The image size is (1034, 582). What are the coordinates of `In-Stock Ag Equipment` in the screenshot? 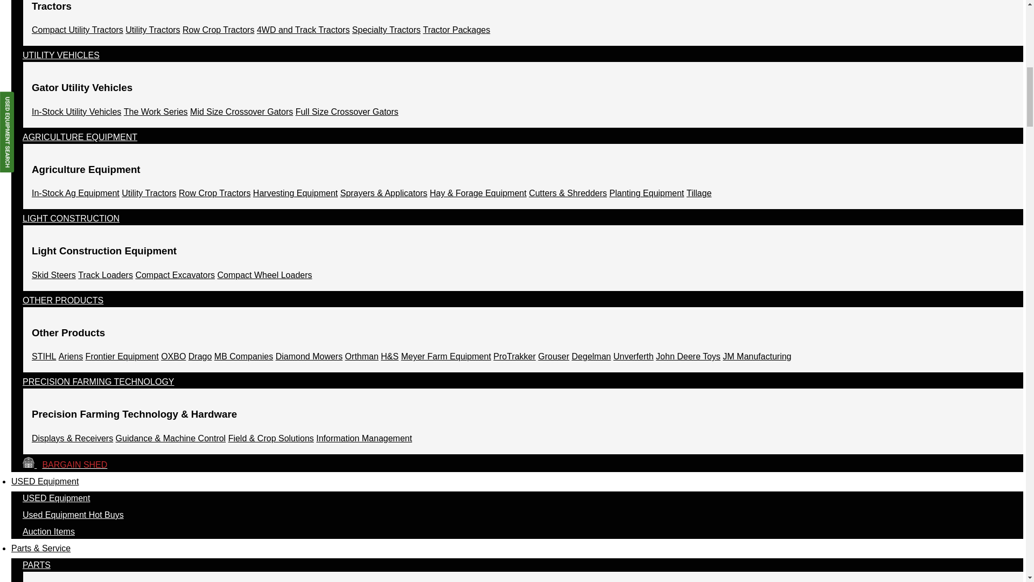 It's located at (75, 193).